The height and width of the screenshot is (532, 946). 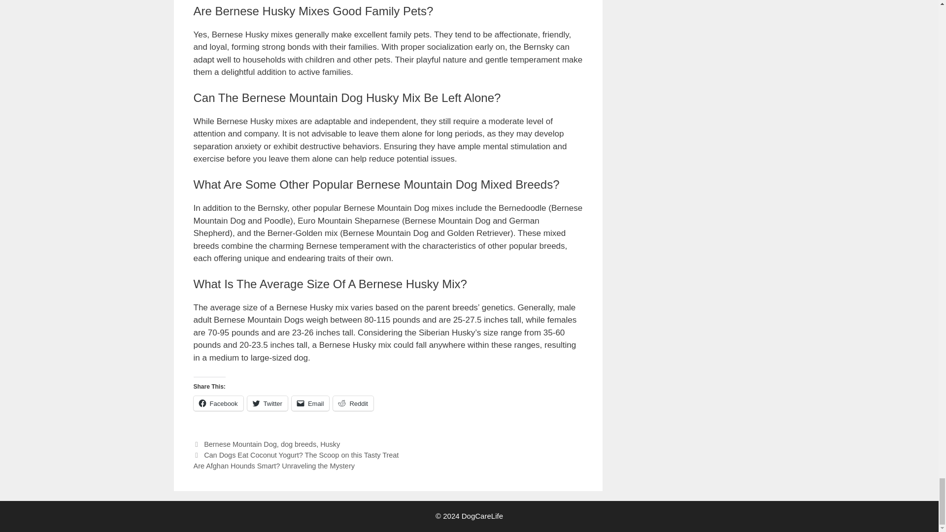 I want to click on Facebook, so click(x=218, y=403).